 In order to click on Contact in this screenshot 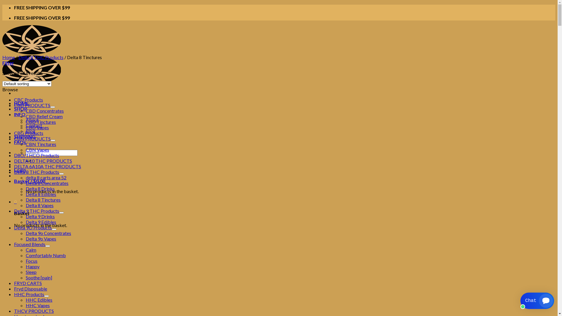, I will do `click(34, 125)`.